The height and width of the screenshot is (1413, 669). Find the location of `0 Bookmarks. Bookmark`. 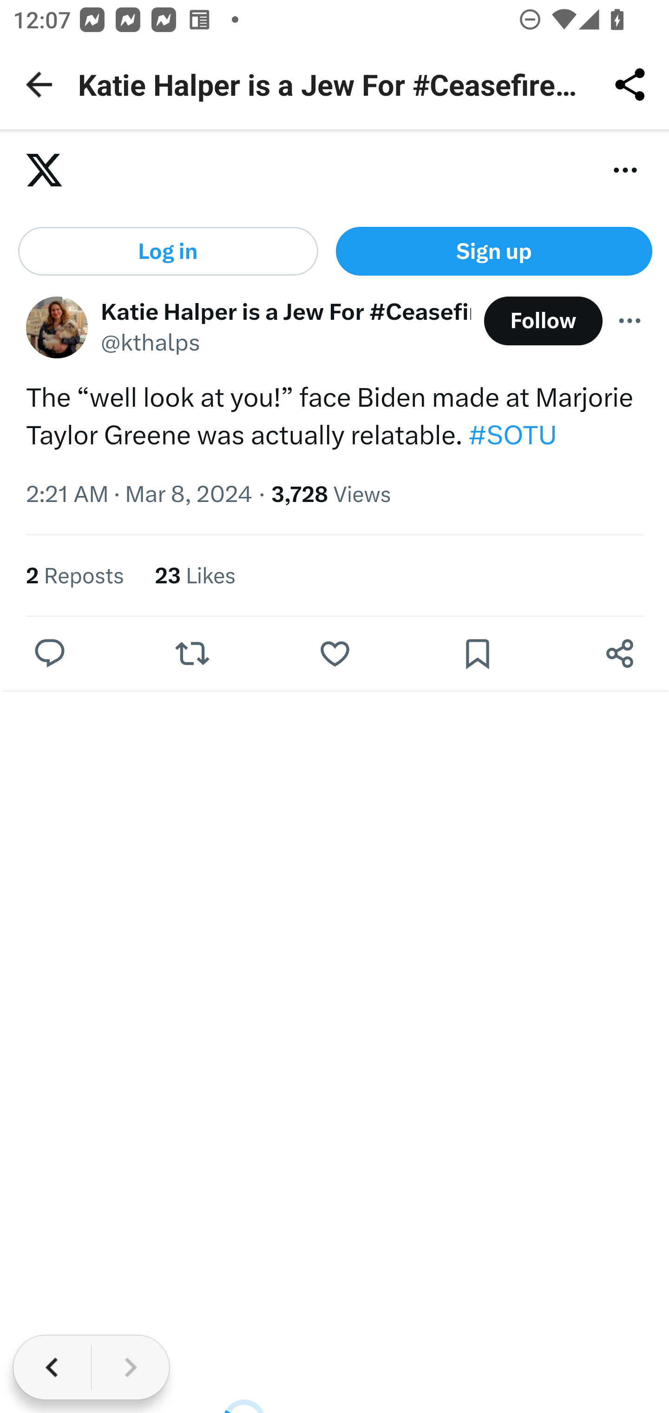

0 Bookmarks. Bookmark is located at coordinates (481, 655).